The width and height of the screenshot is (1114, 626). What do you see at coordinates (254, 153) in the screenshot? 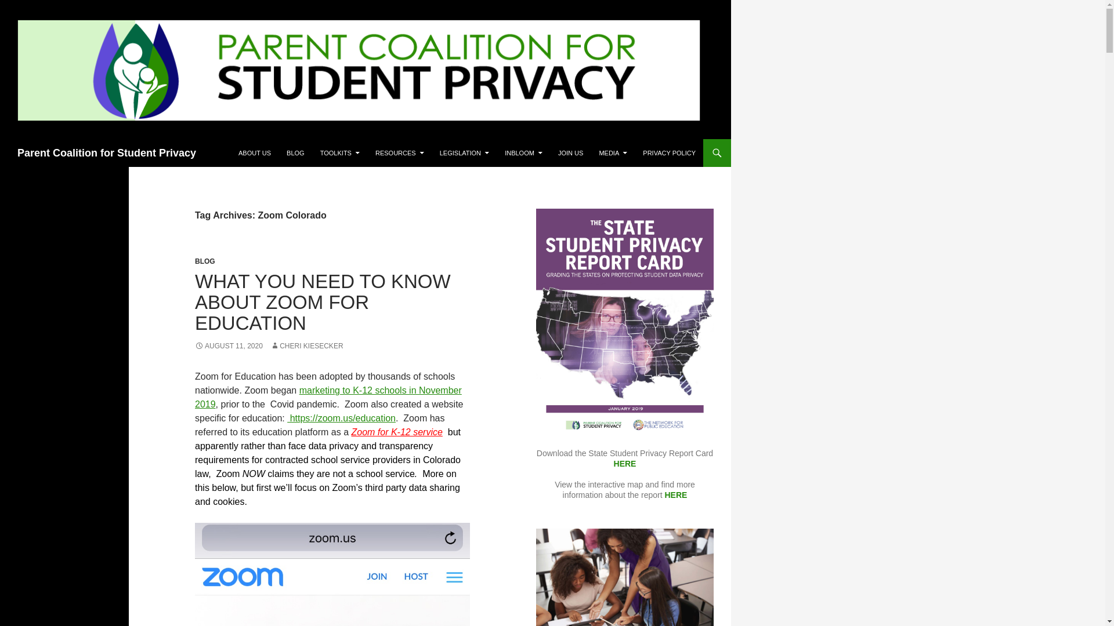
I see `ABOUT US` at bounding box center [254, 153].